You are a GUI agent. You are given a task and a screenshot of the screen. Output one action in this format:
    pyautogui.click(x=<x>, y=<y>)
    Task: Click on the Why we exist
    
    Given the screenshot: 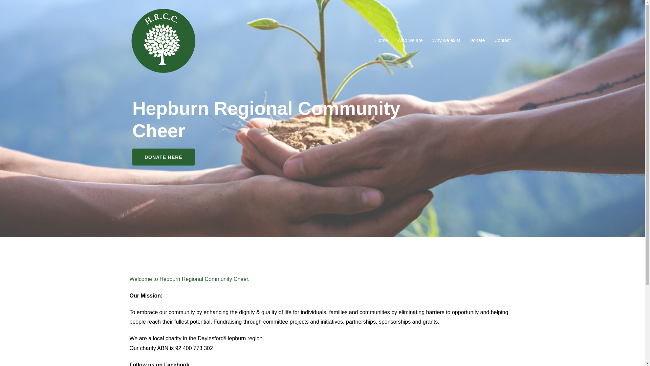 What is the action you would take?
    pyautogui.click(x=446, y=41)
    